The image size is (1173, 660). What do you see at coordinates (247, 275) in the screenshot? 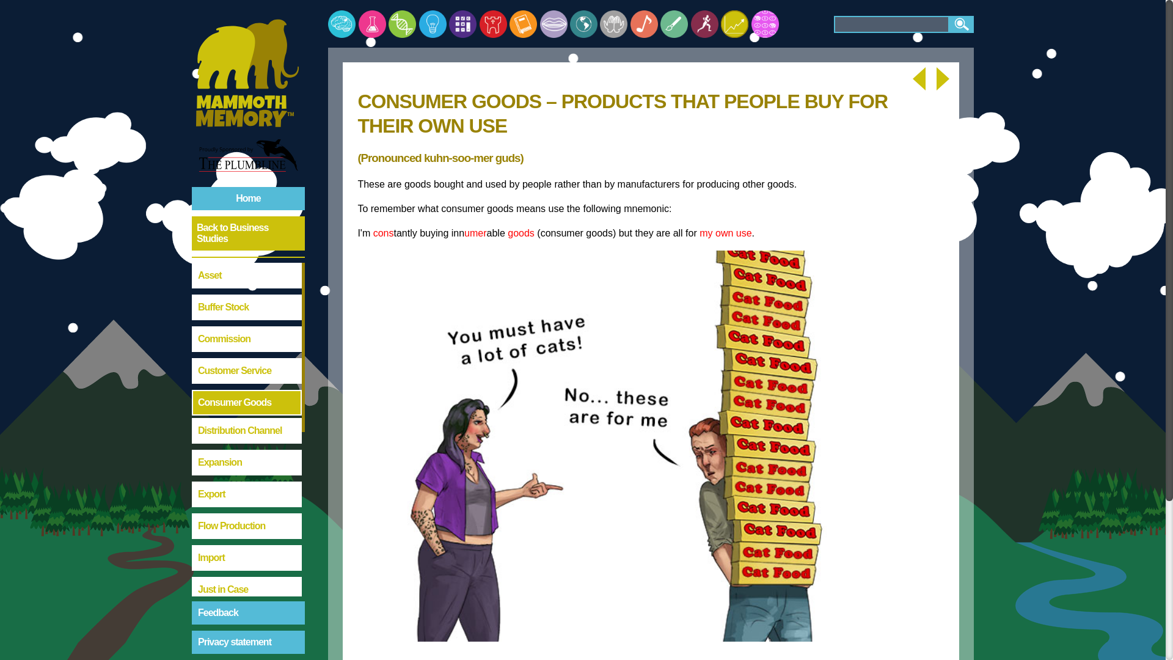
I see `Asset` at bounding box center [247, 275].